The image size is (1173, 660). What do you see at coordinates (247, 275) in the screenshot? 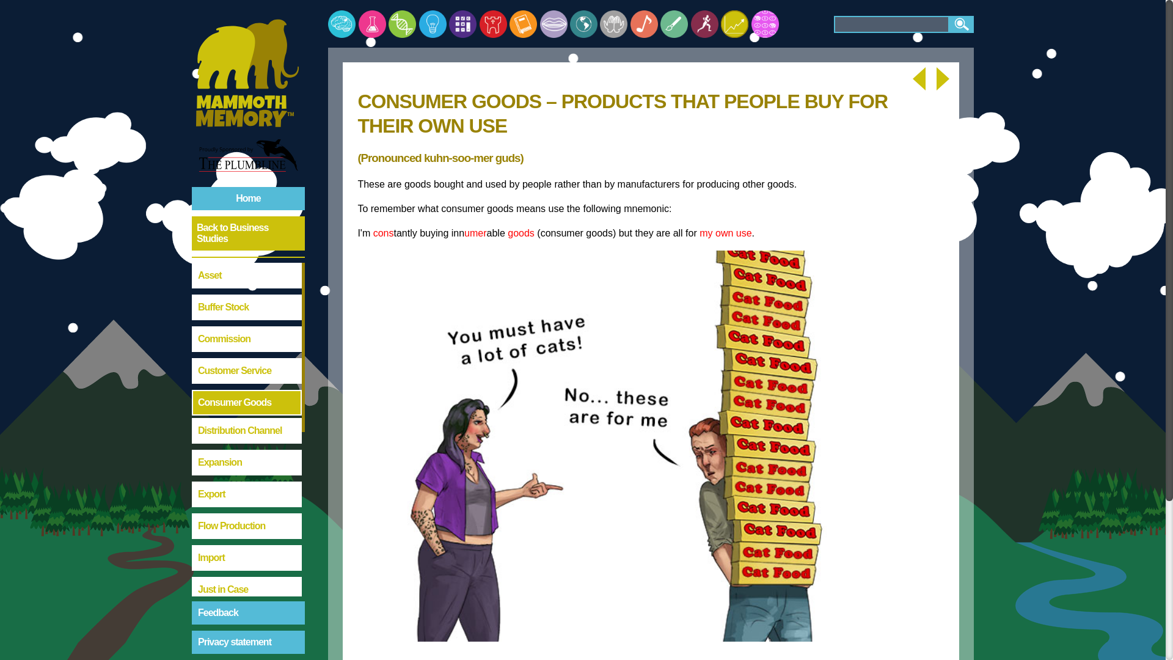
I see `Asset` at bounding box center [247, 275].